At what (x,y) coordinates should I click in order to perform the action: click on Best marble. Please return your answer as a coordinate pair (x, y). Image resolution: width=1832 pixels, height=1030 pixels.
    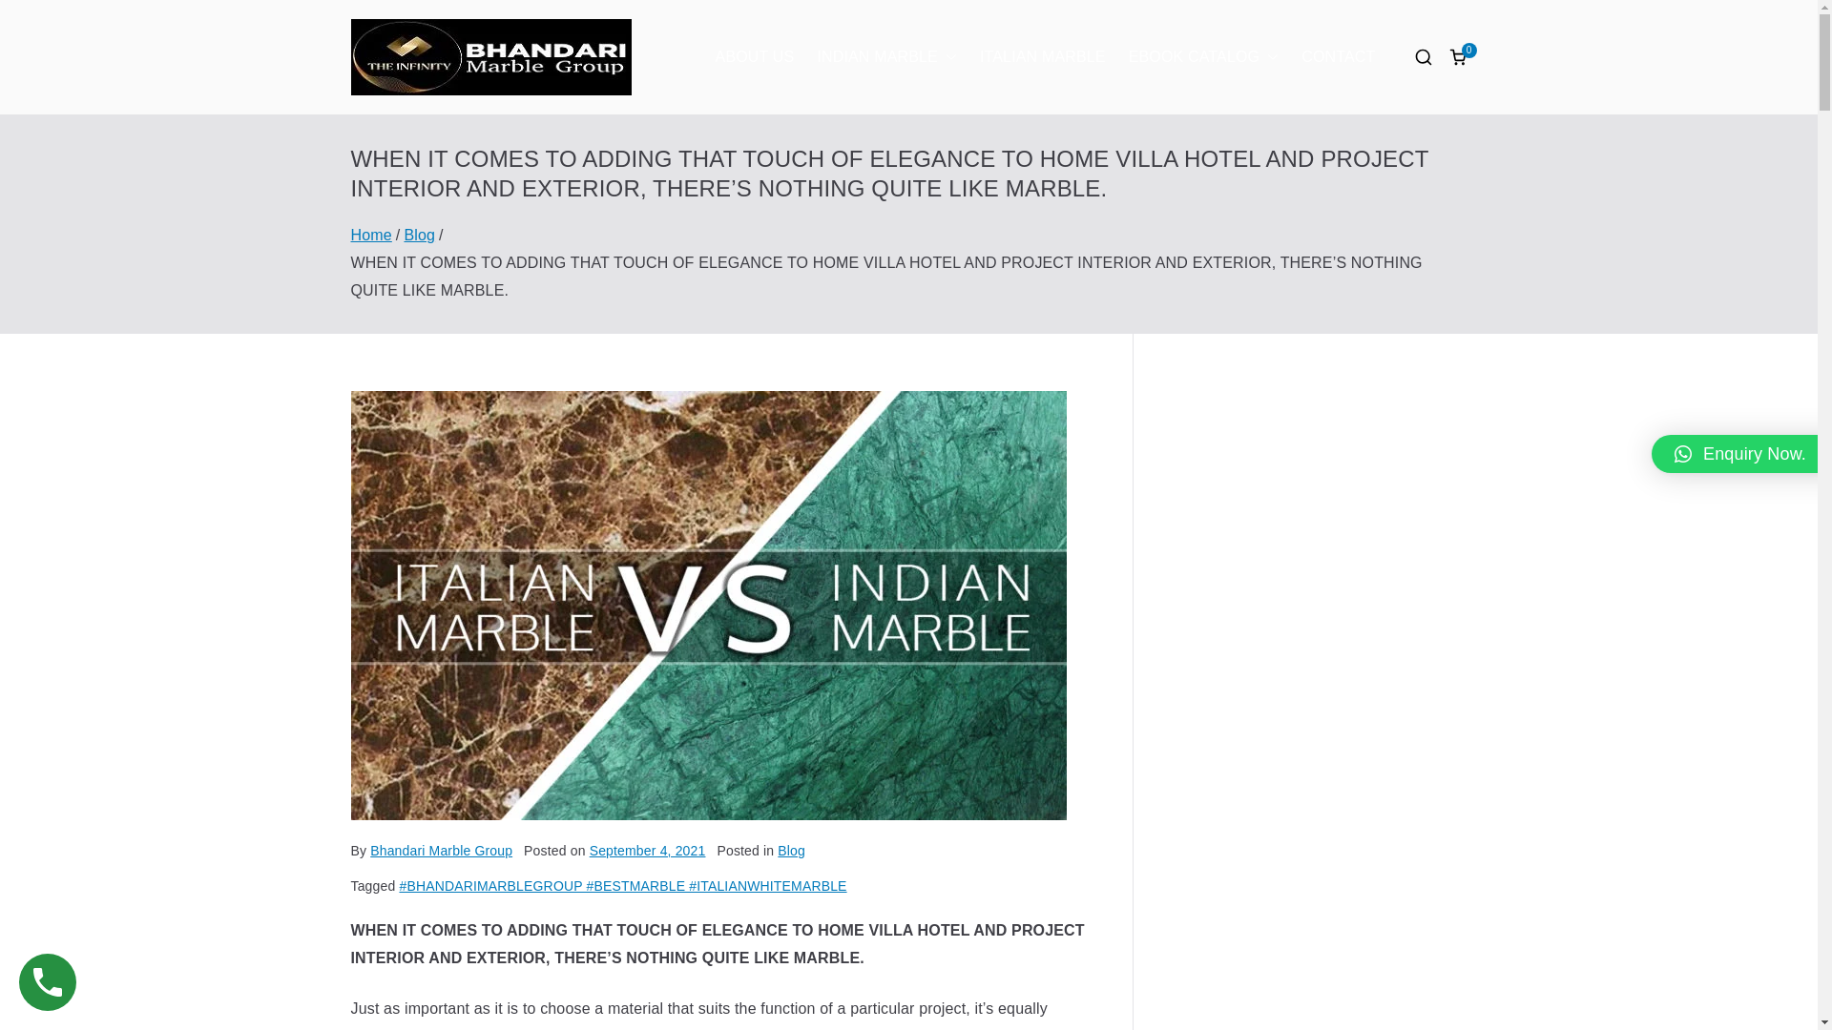
    Looking at the image, I should click on (760, 82).